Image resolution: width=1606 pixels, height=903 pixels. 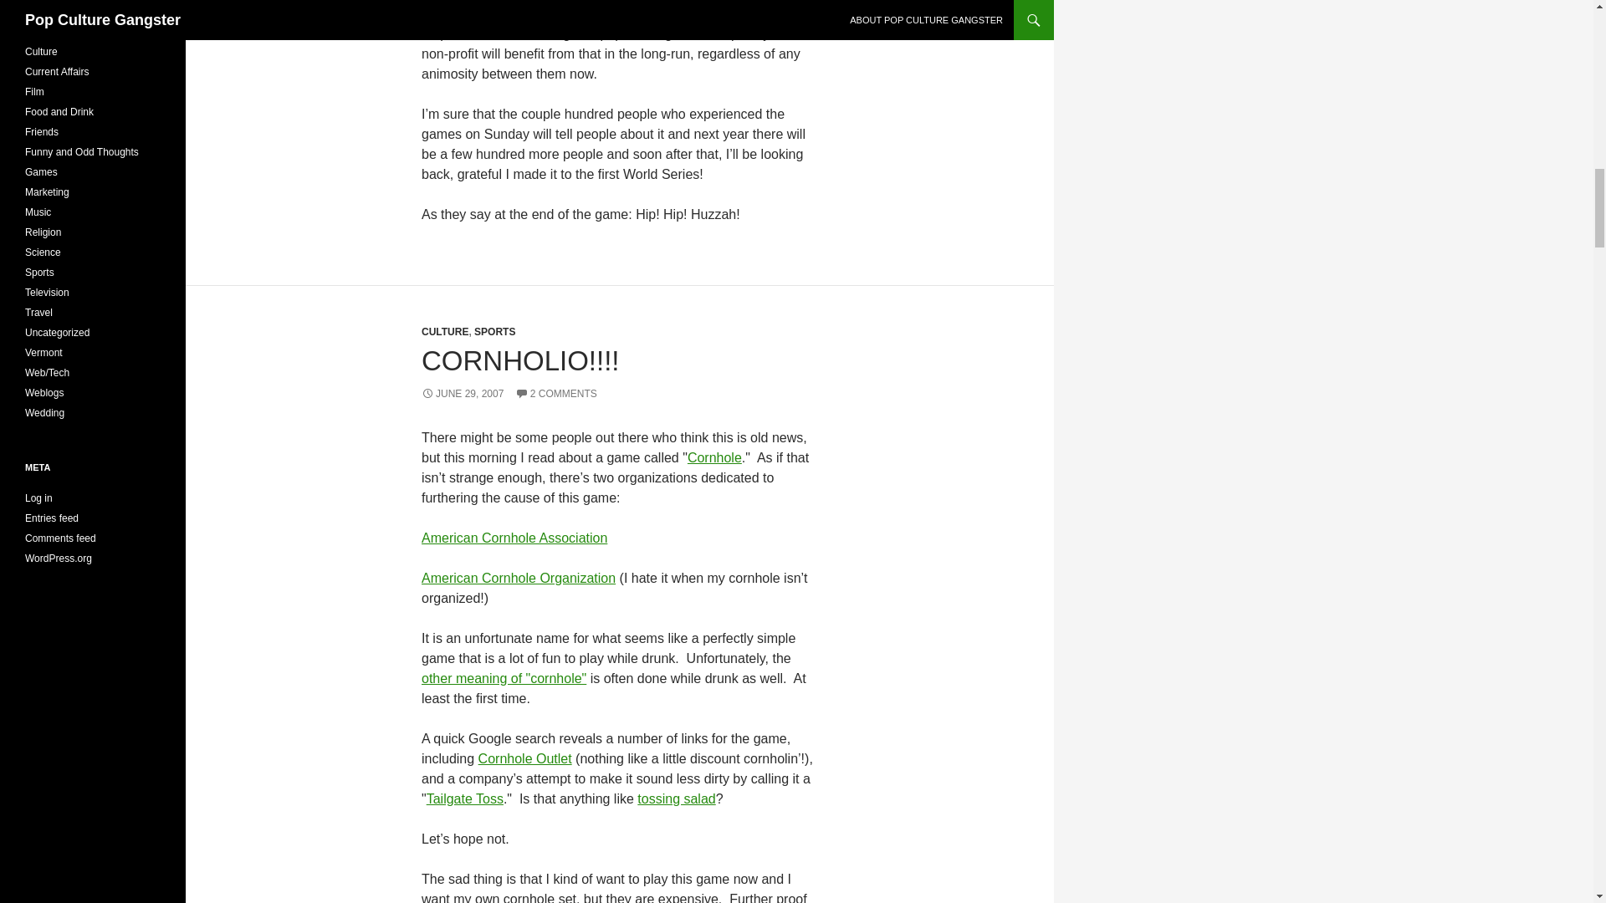 I want to click on 2 COMMENTS, so click(x=556, y=394).